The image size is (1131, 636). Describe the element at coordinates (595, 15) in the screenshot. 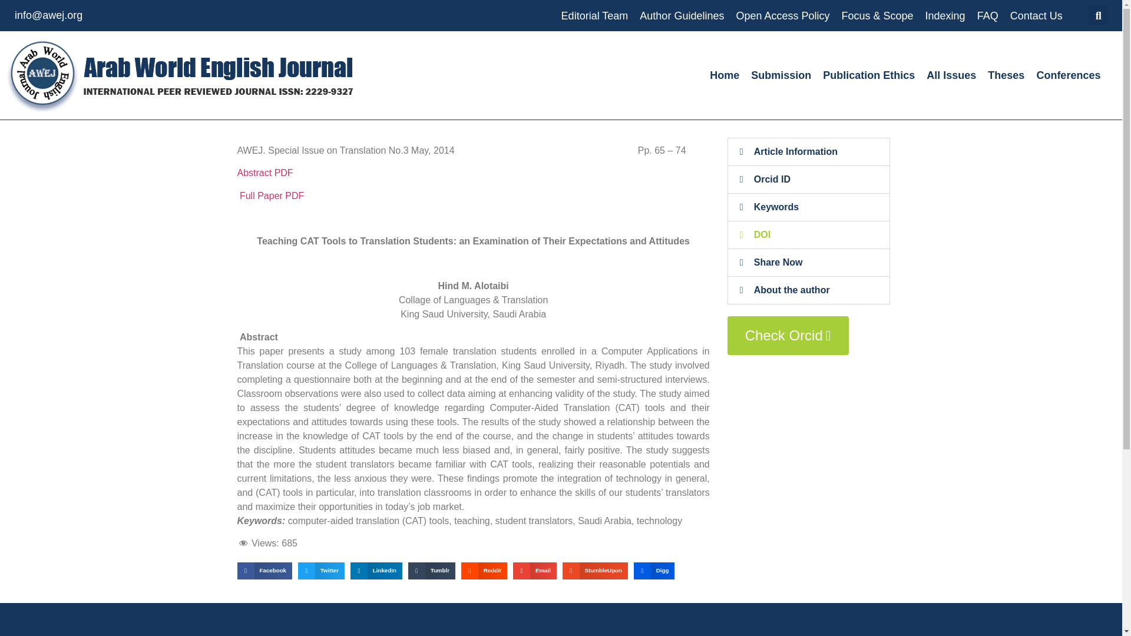

I see `Editorial Team` at that location.